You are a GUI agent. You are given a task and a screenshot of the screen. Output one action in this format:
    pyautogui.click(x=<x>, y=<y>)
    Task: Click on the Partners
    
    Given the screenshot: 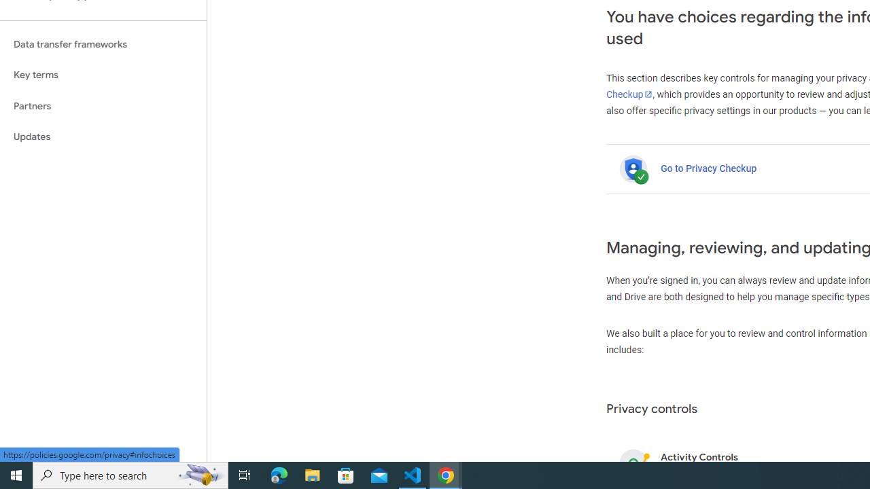 What is the action you would take?
    pyautogui.click(x=103, y=106)
    